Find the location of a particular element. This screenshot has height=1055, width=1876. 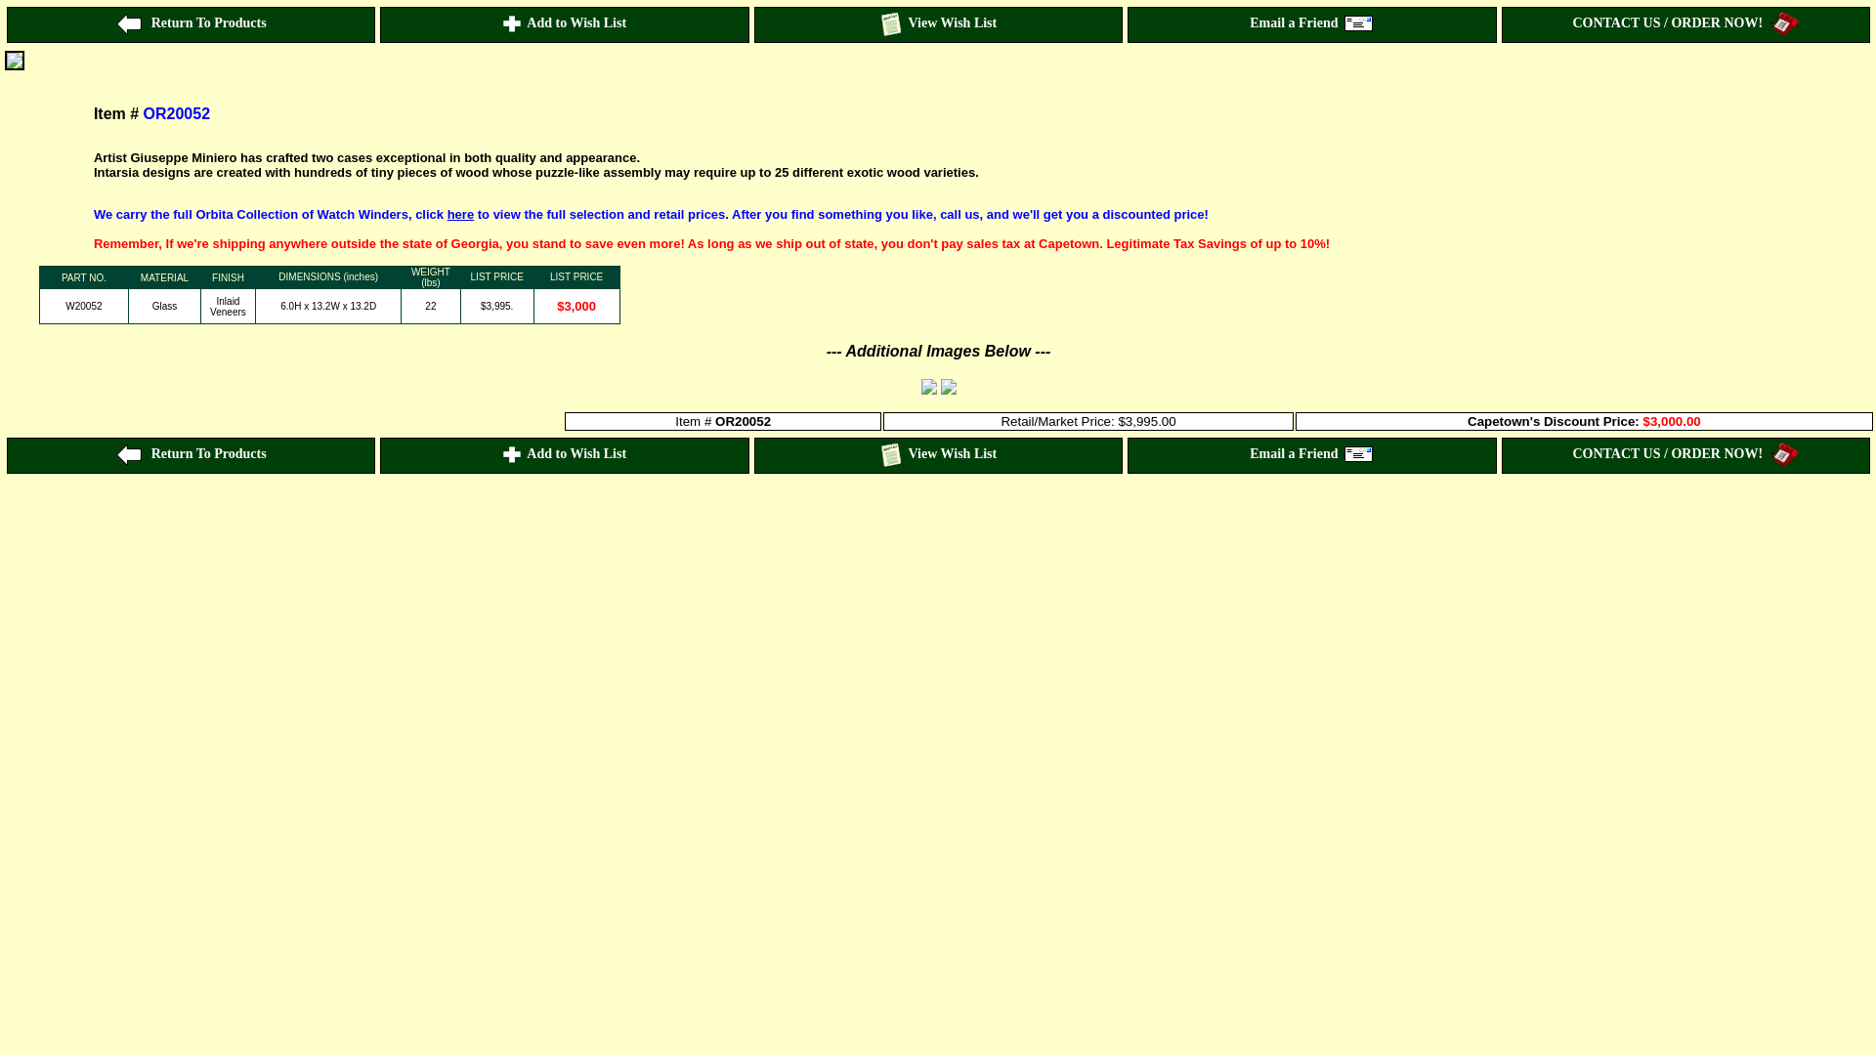

  Add to Wish List is located at coordinates (563, 455).